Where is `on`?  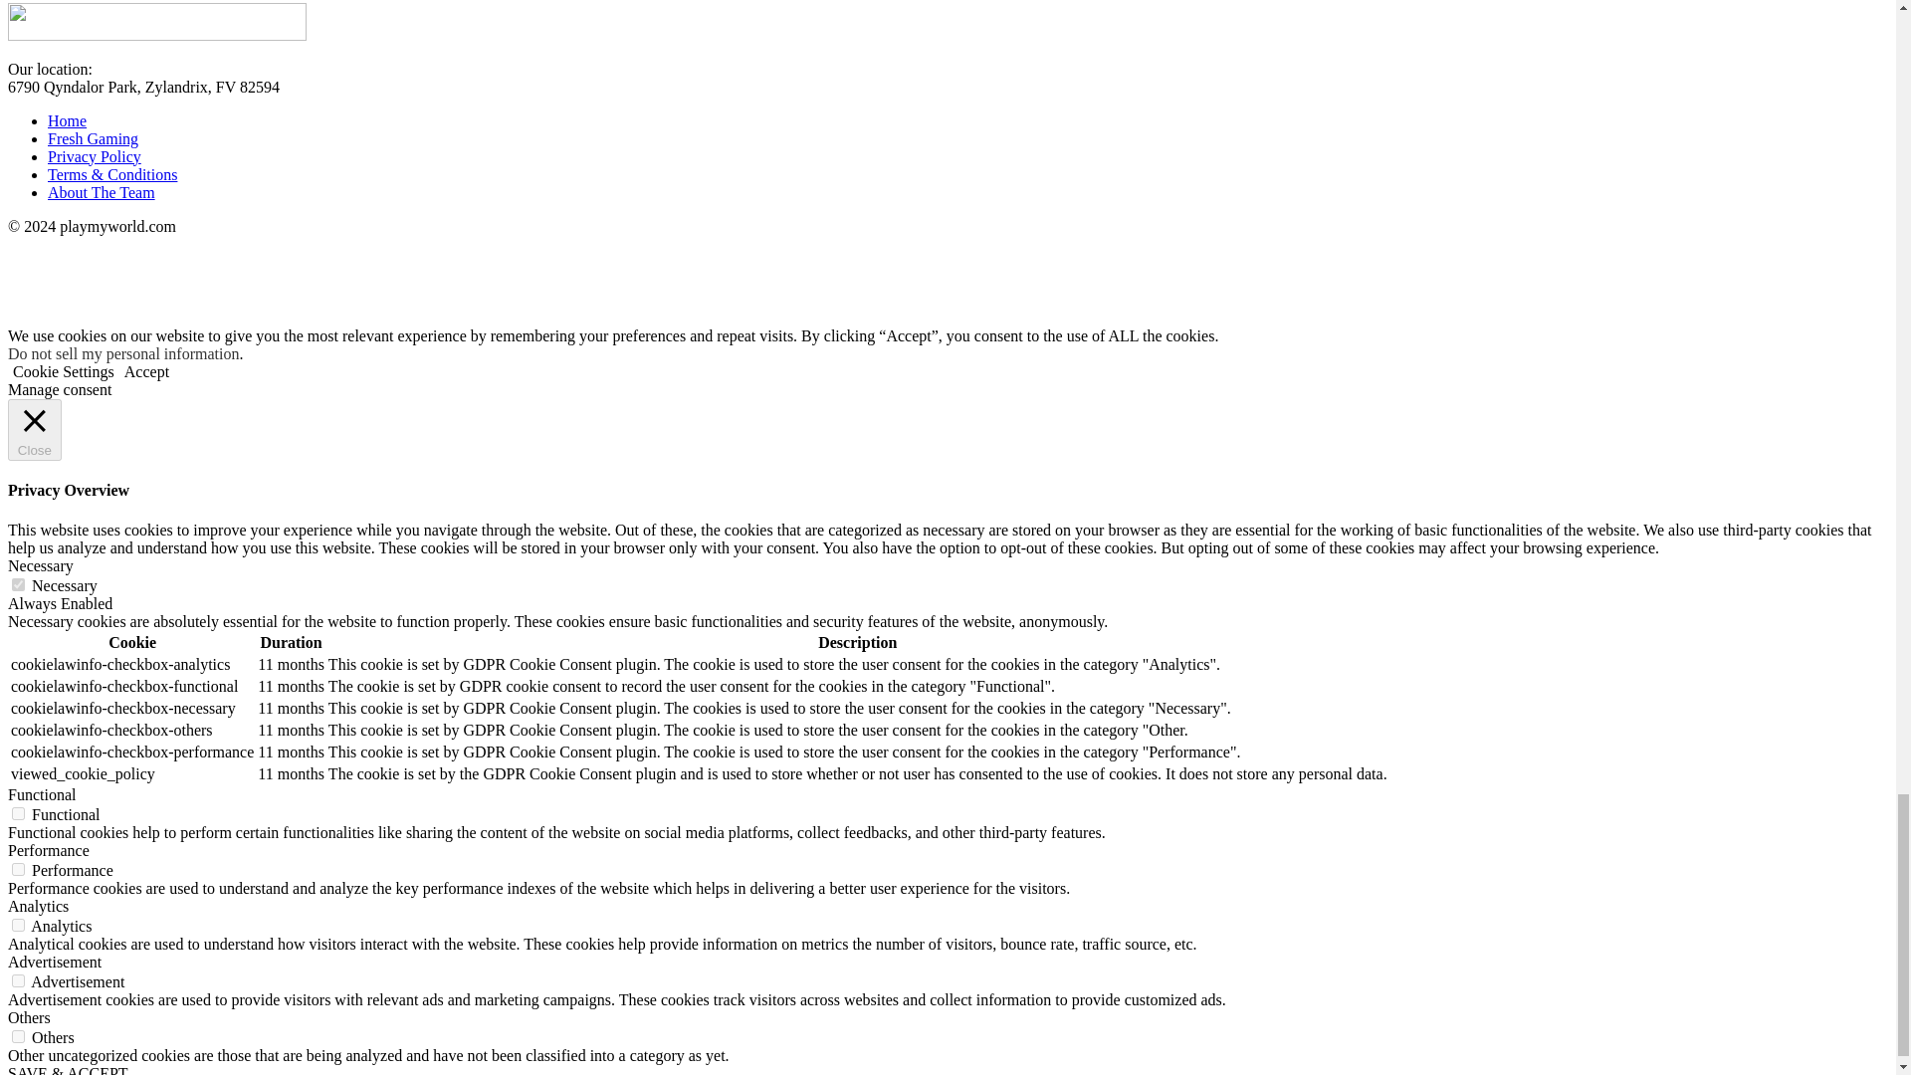 on is located at coordinates (18, 870).